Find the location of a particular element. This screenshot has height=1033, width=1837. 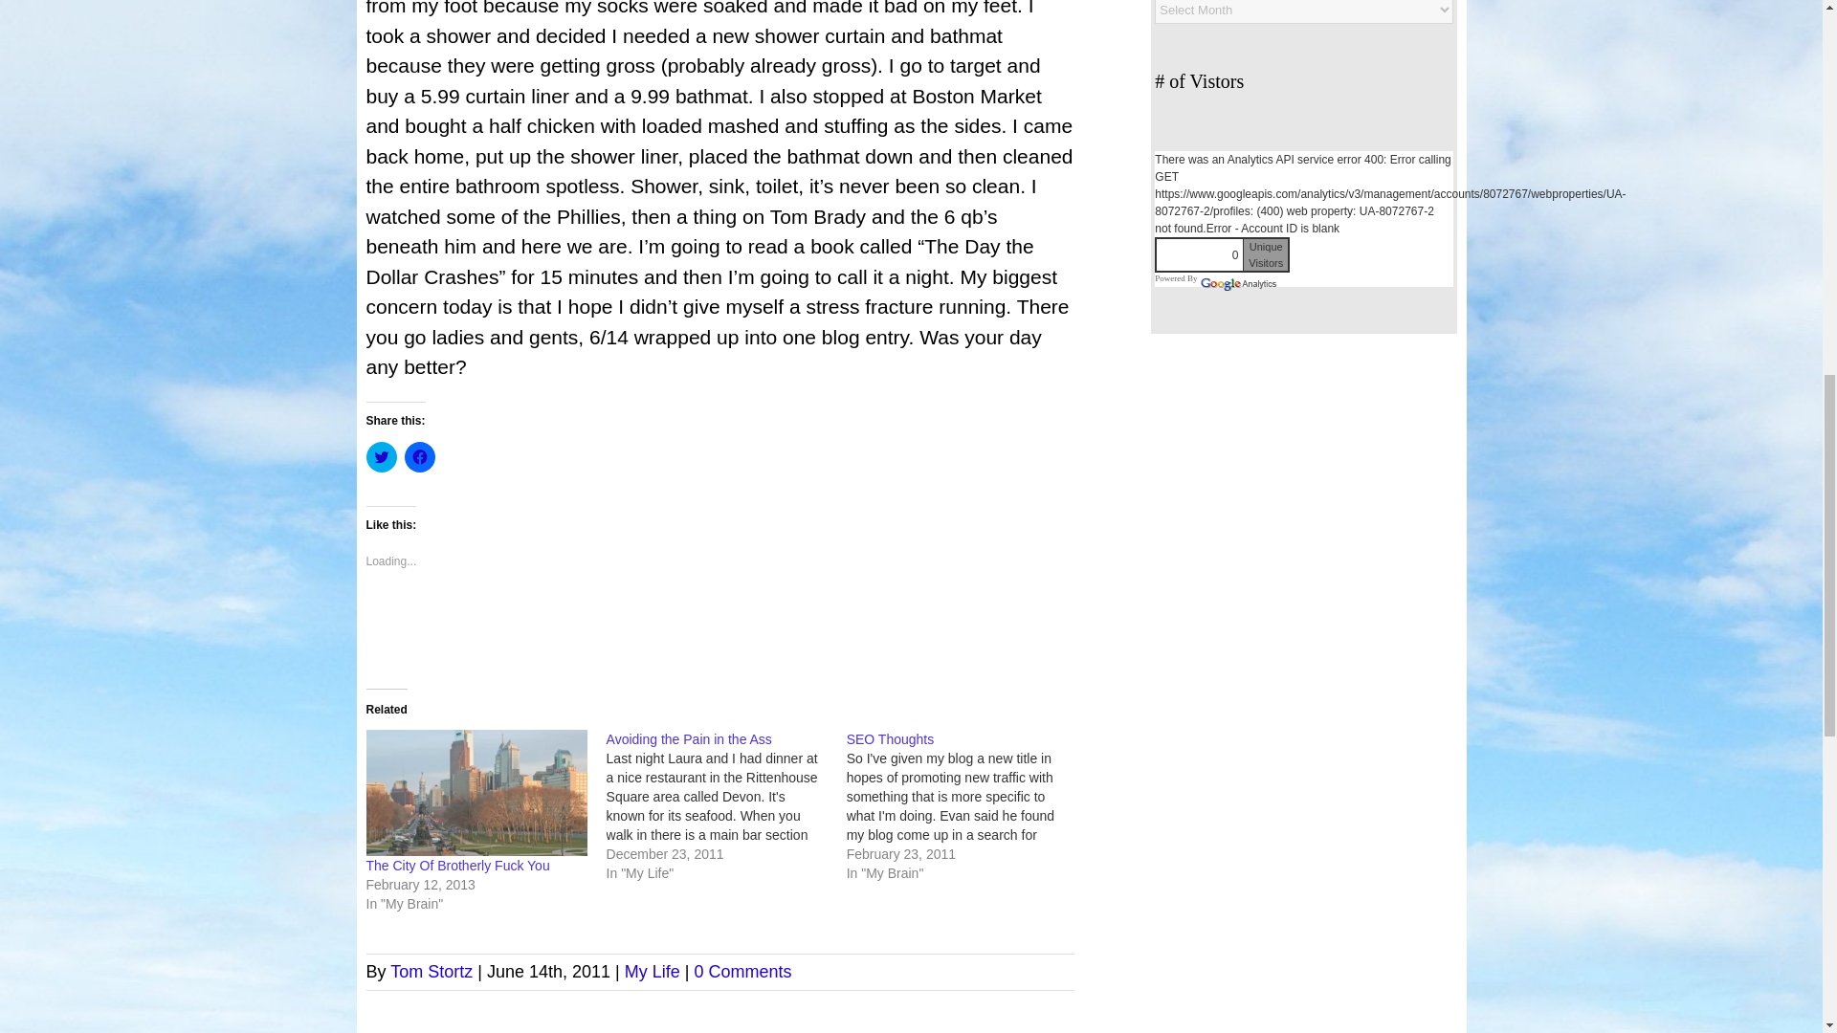

Click to share on Twitter is located at coordinates (381, 457).